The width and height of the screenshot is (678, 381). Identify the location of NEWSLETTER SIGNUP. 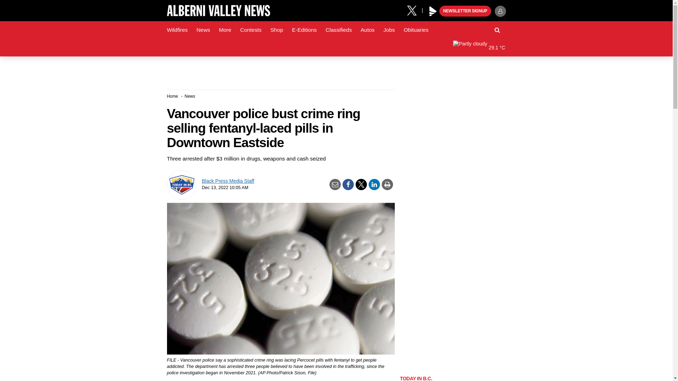
(465, 11).